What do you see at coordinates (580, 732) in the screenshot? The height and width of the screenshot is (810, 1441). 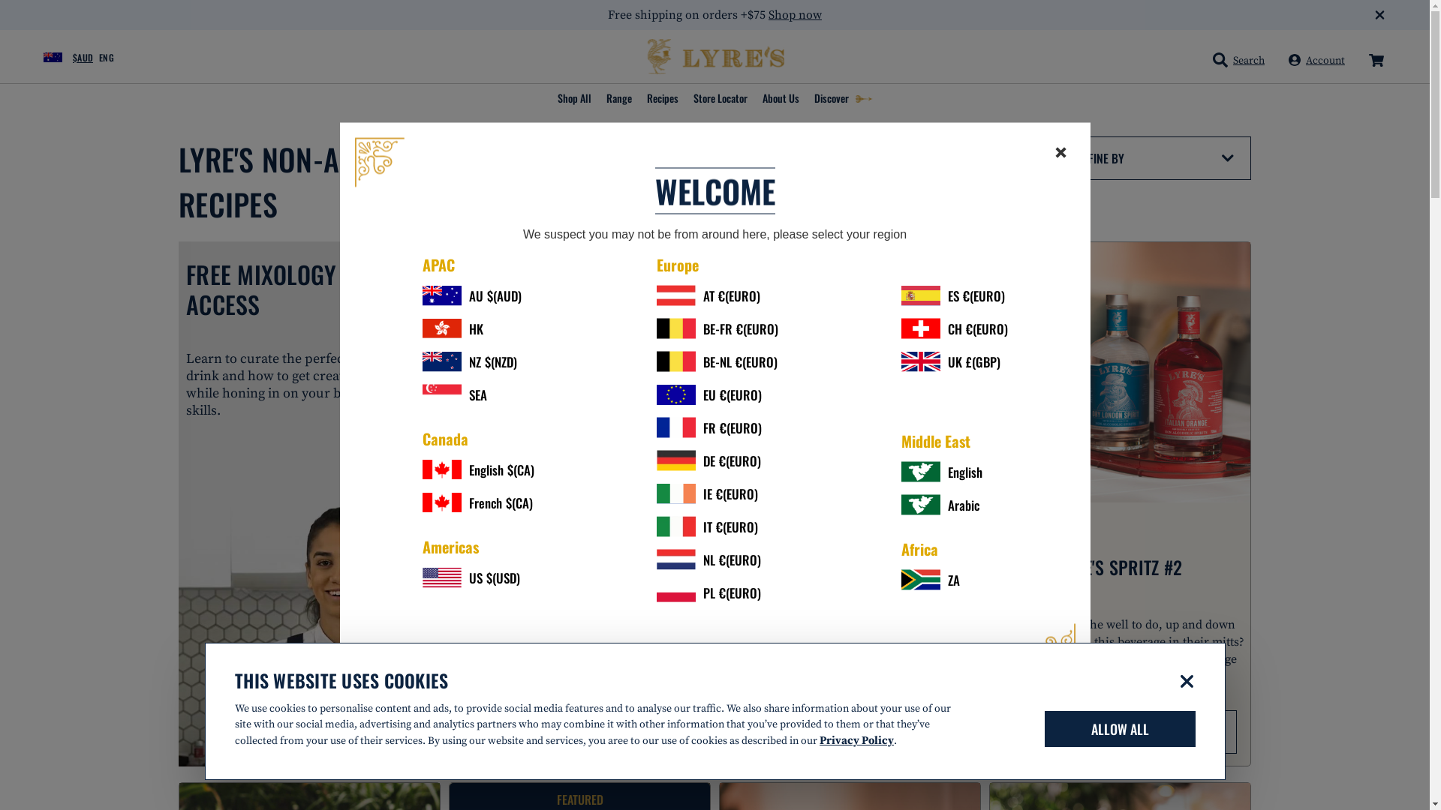 I see `VIEW RECIPE` at bounding box center [580, 732].